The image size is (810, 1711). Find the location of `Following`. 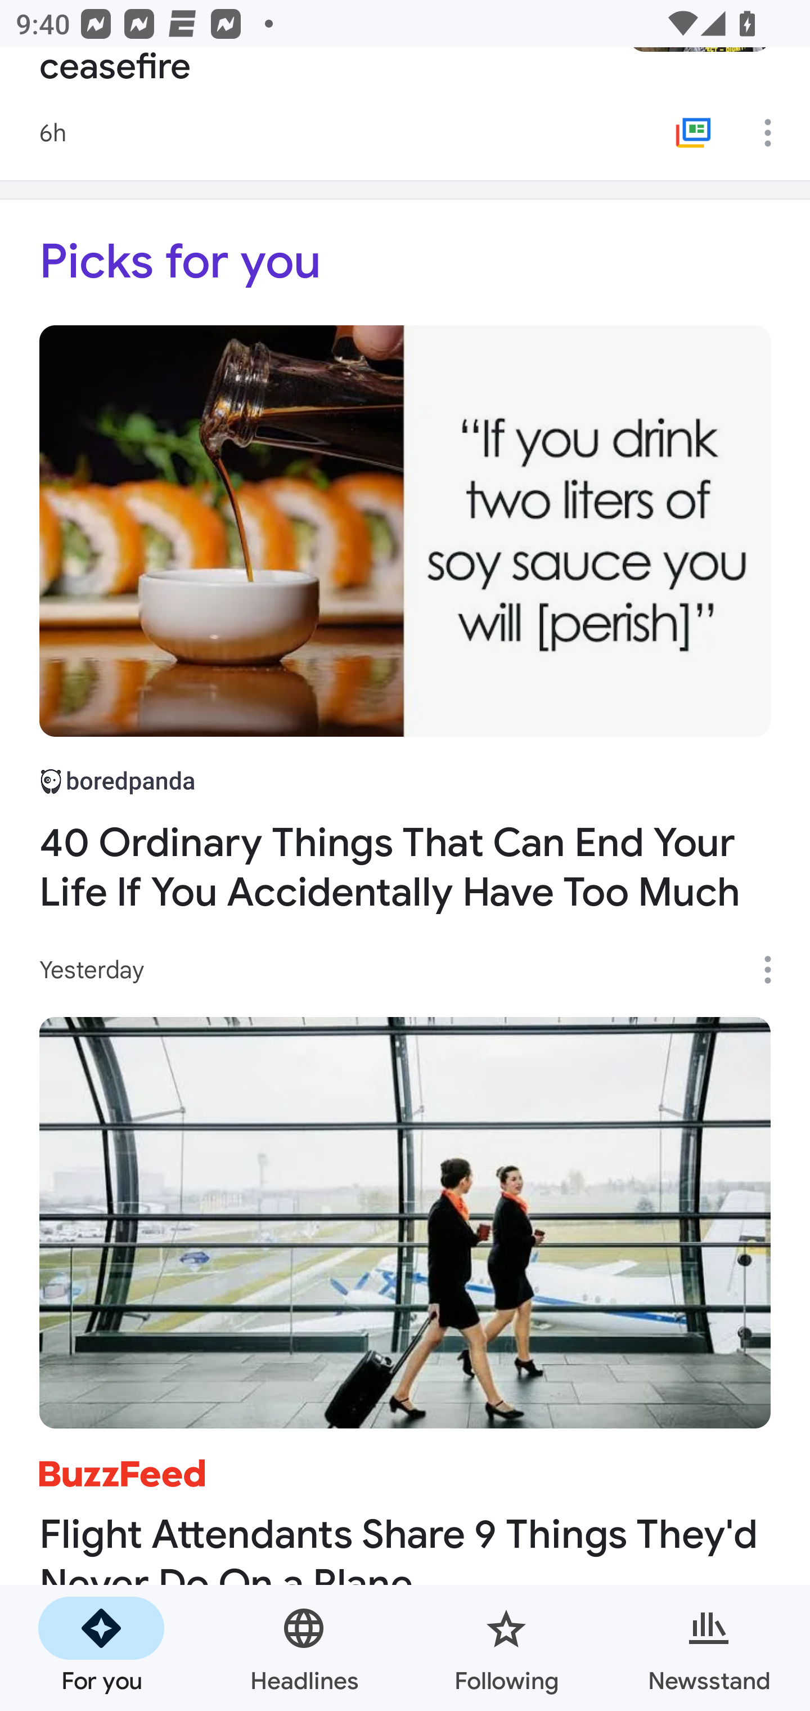

Following is located at coordinates (506, 1648).